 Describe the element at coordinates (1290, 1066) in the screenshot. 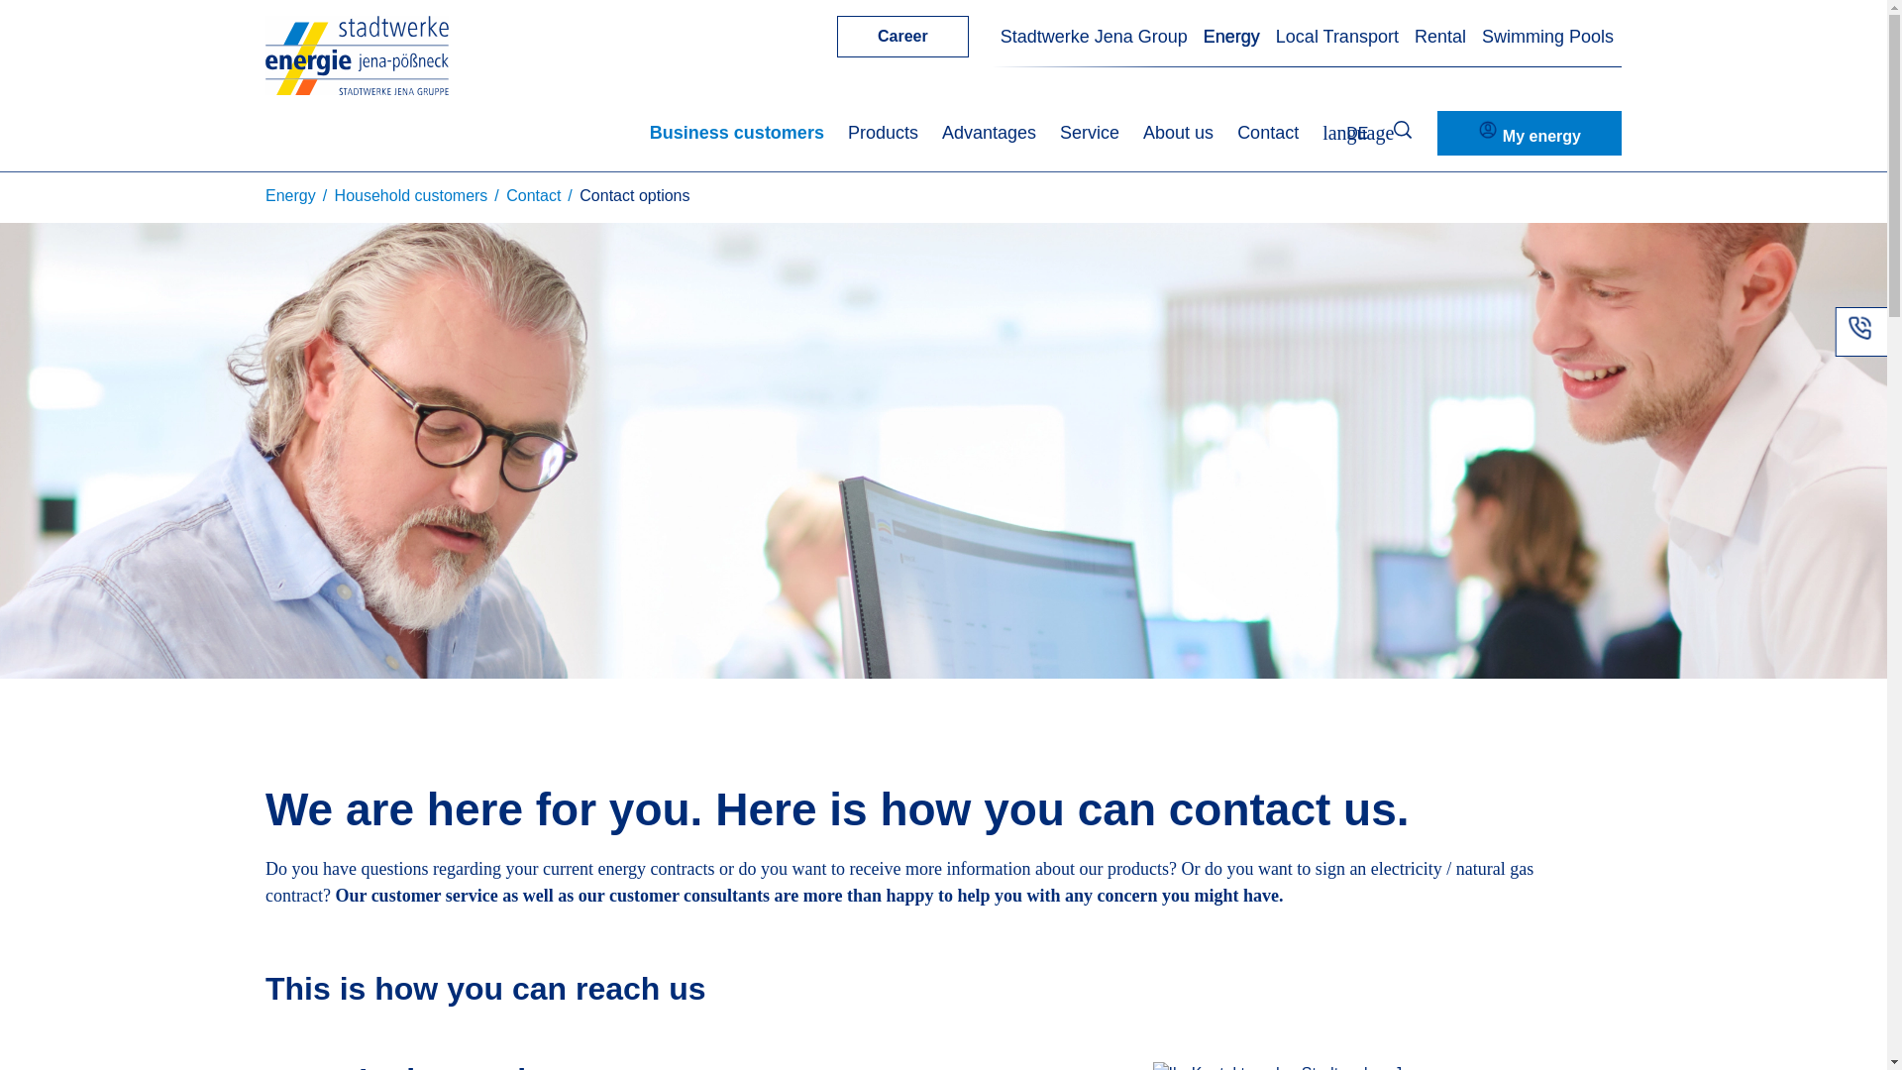

I see `Ihr Kontakt zu den Stadtwerken Jena` at that location.